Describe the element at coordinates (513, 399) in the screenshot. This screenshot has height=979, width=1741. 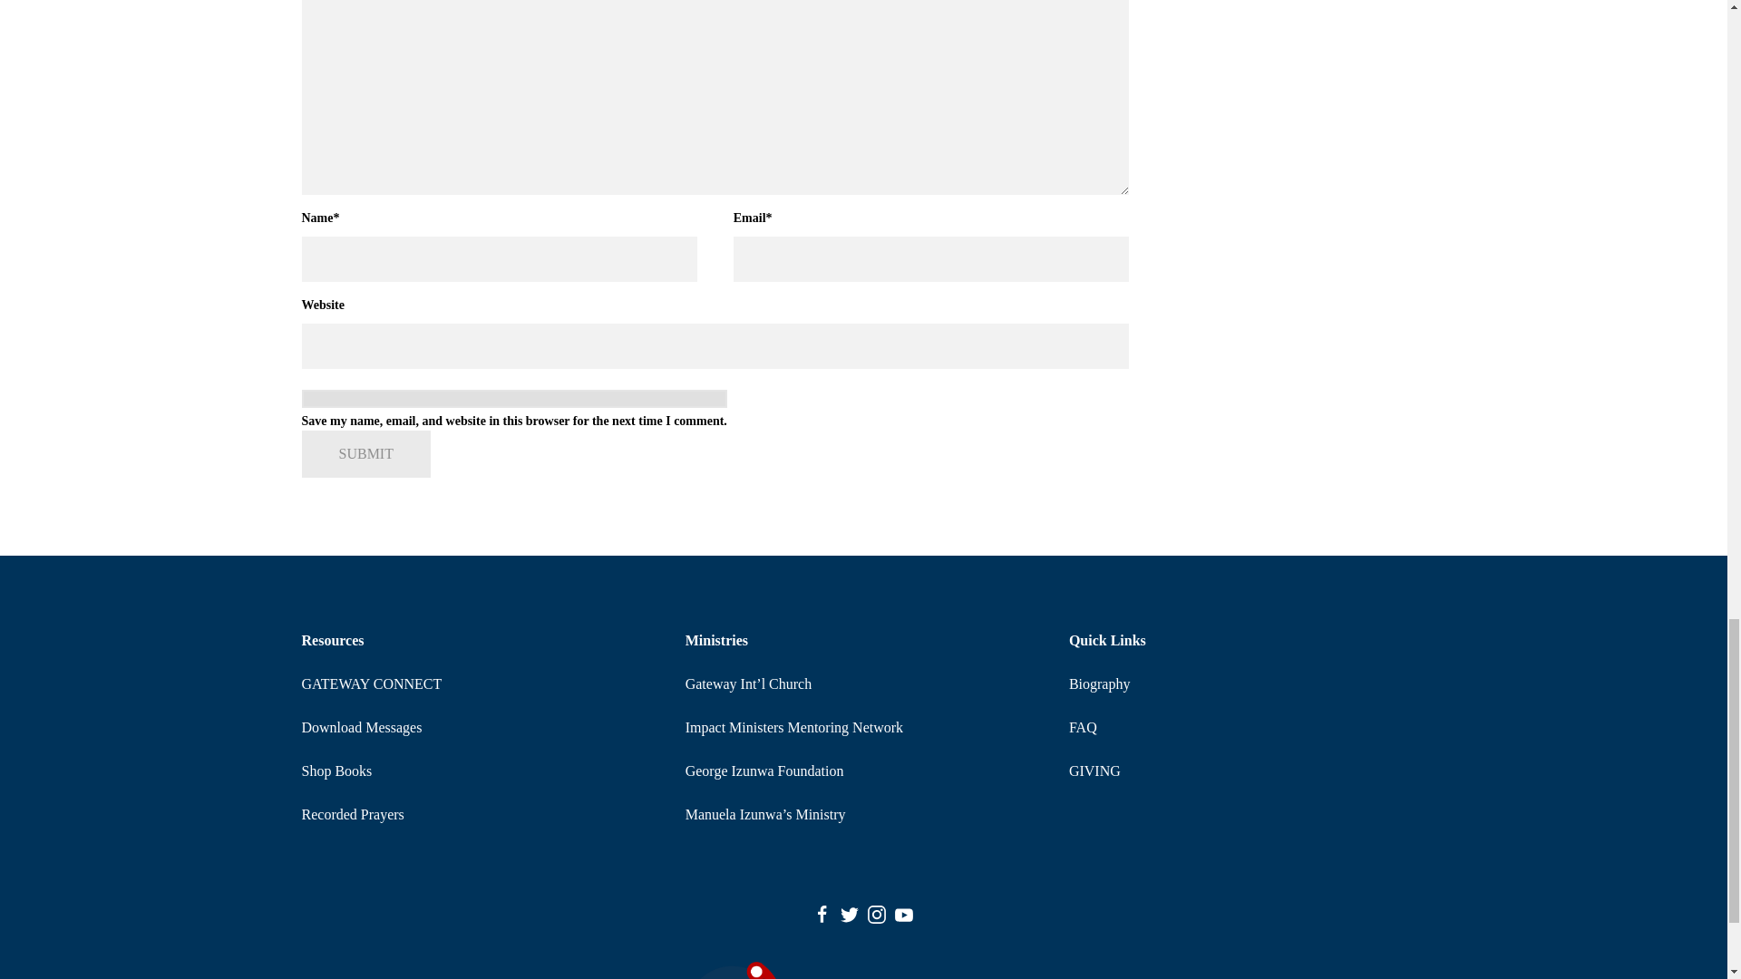
I see `yes` at that location.